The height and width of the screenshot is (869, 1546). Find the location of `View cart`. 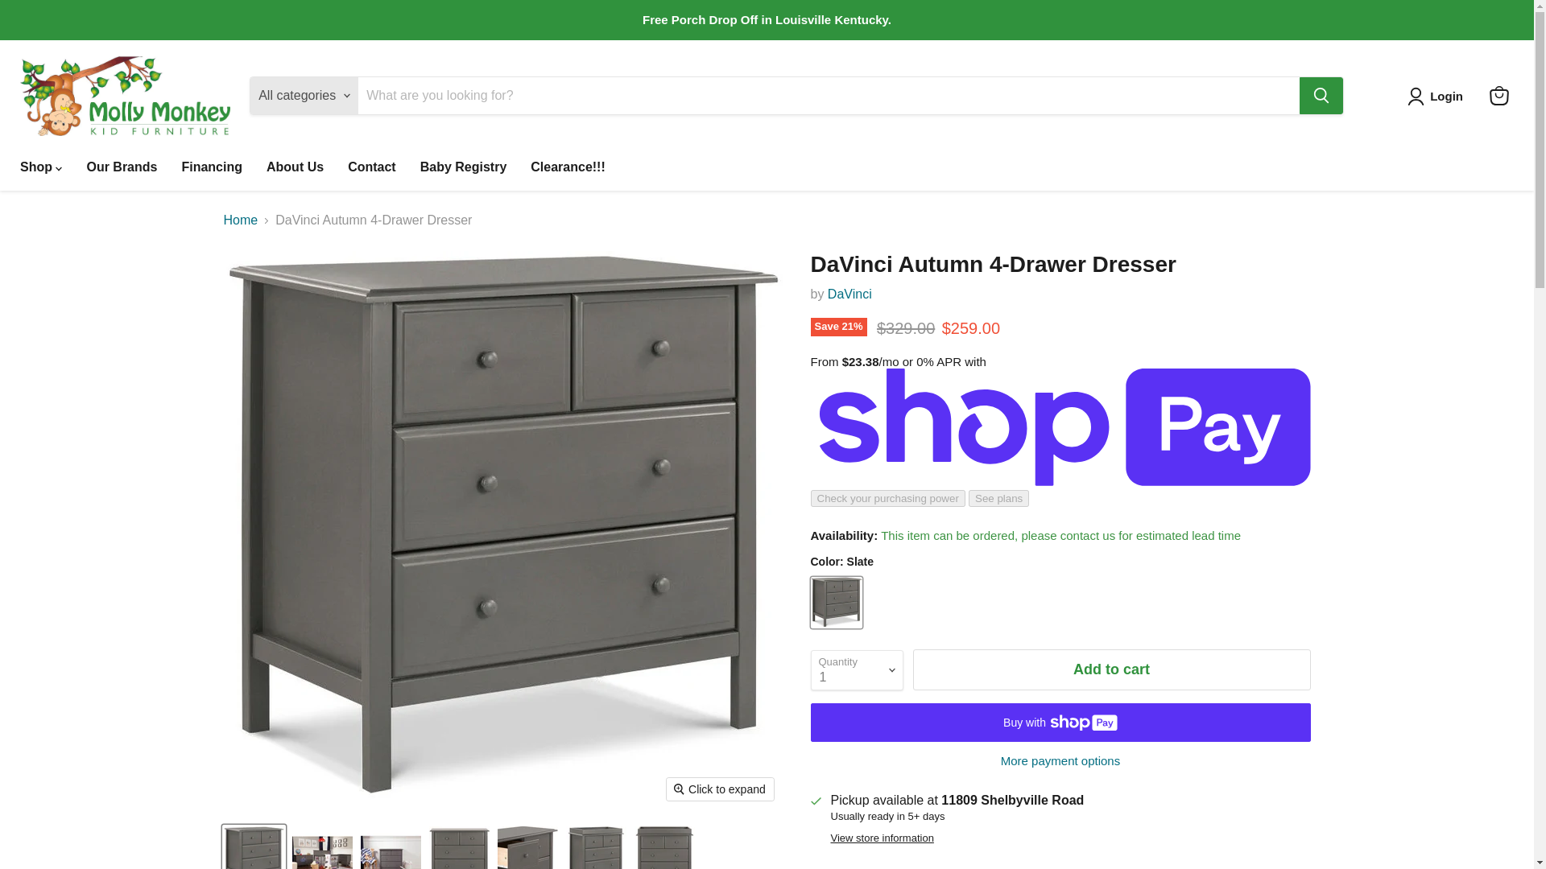

View cart is located at coordinates (1498, 96).